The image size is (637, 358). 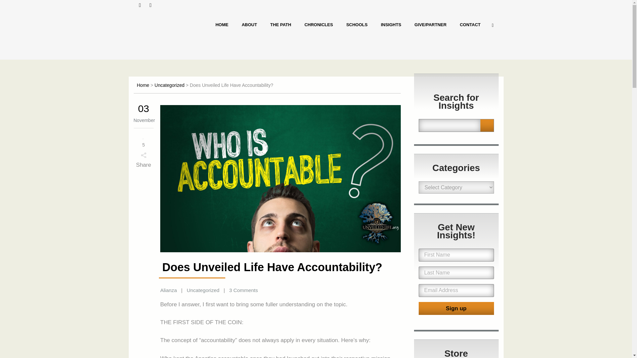 What do you see at coordinates (143, 85) in the screenshot?
I see `Go to Unveiled Life, LLC.` at bounding box center [143, 85].